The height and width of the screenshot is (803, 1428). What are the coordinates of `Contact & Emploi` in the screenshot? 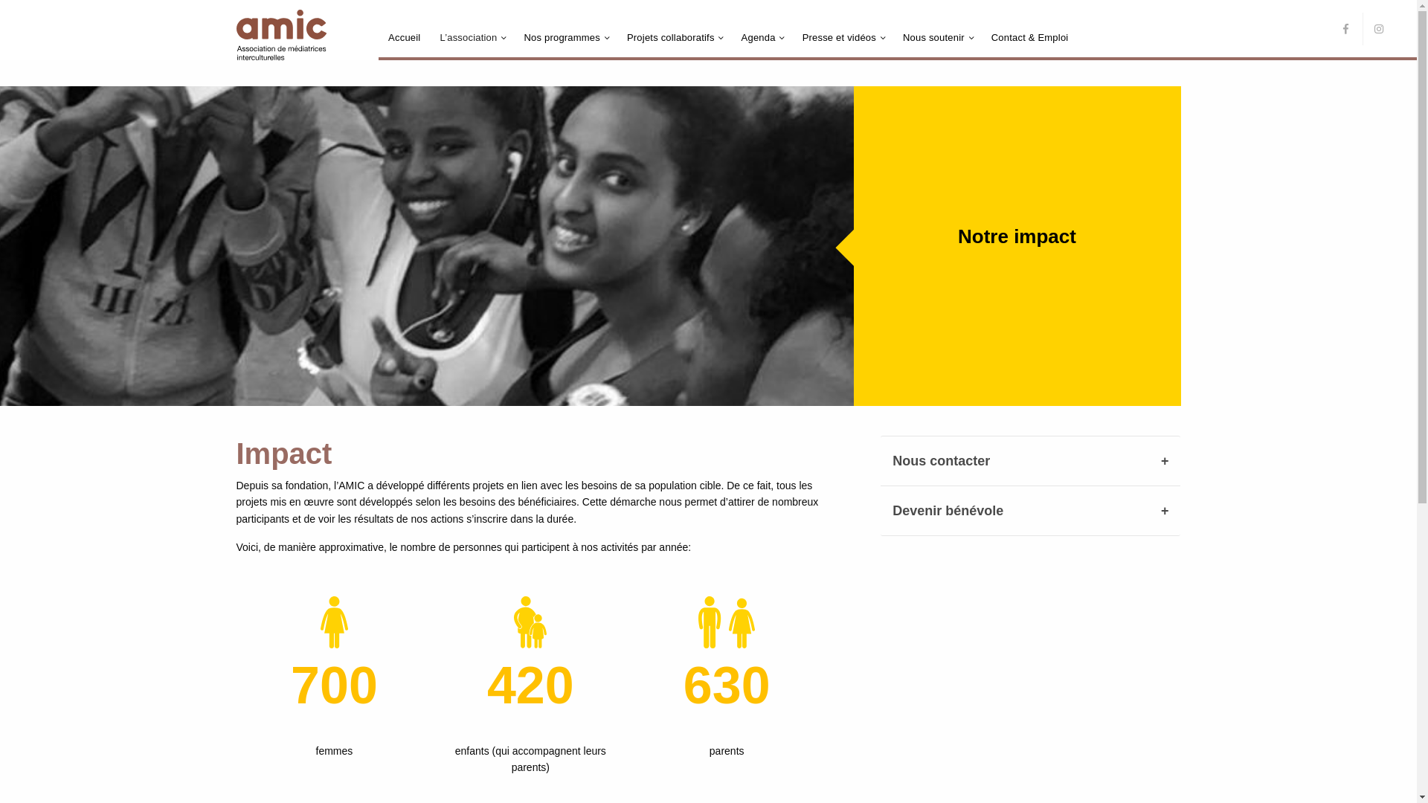 It's located at (1030, 37).